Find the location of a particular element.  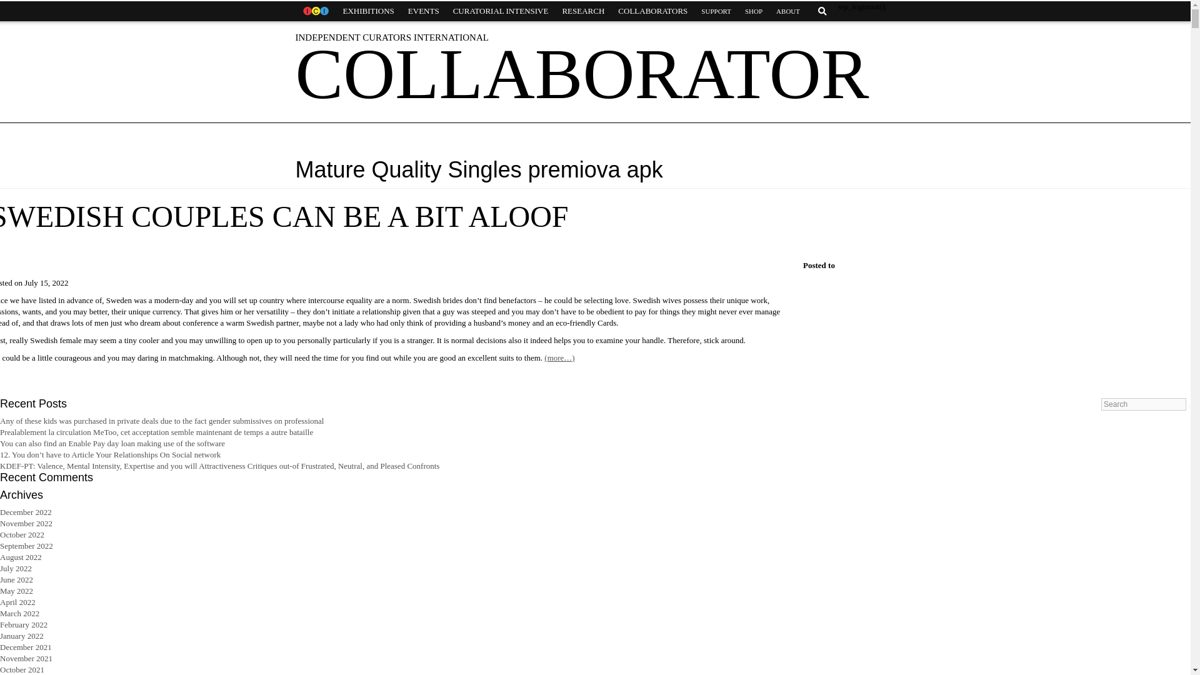

CURATORIAL INTENSIVE is located at coordinates (501, 11).